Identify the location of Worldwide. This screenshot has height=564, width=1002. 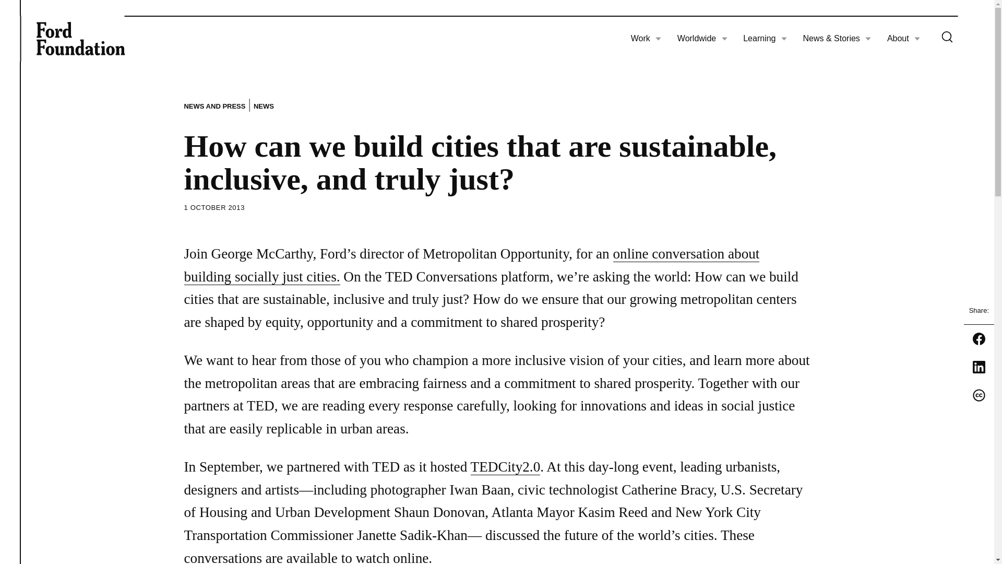
(702, 39).